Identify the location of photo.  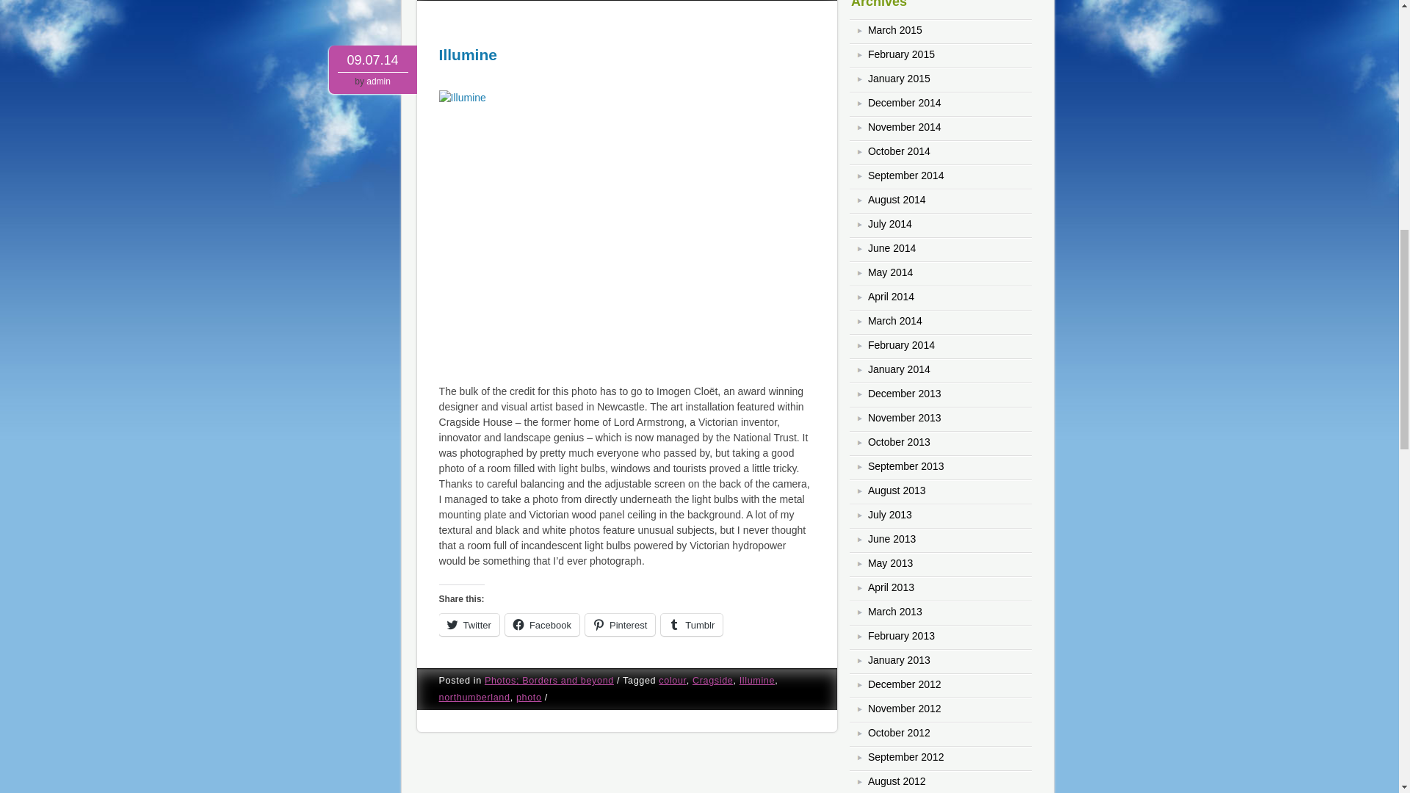
(529, 697).